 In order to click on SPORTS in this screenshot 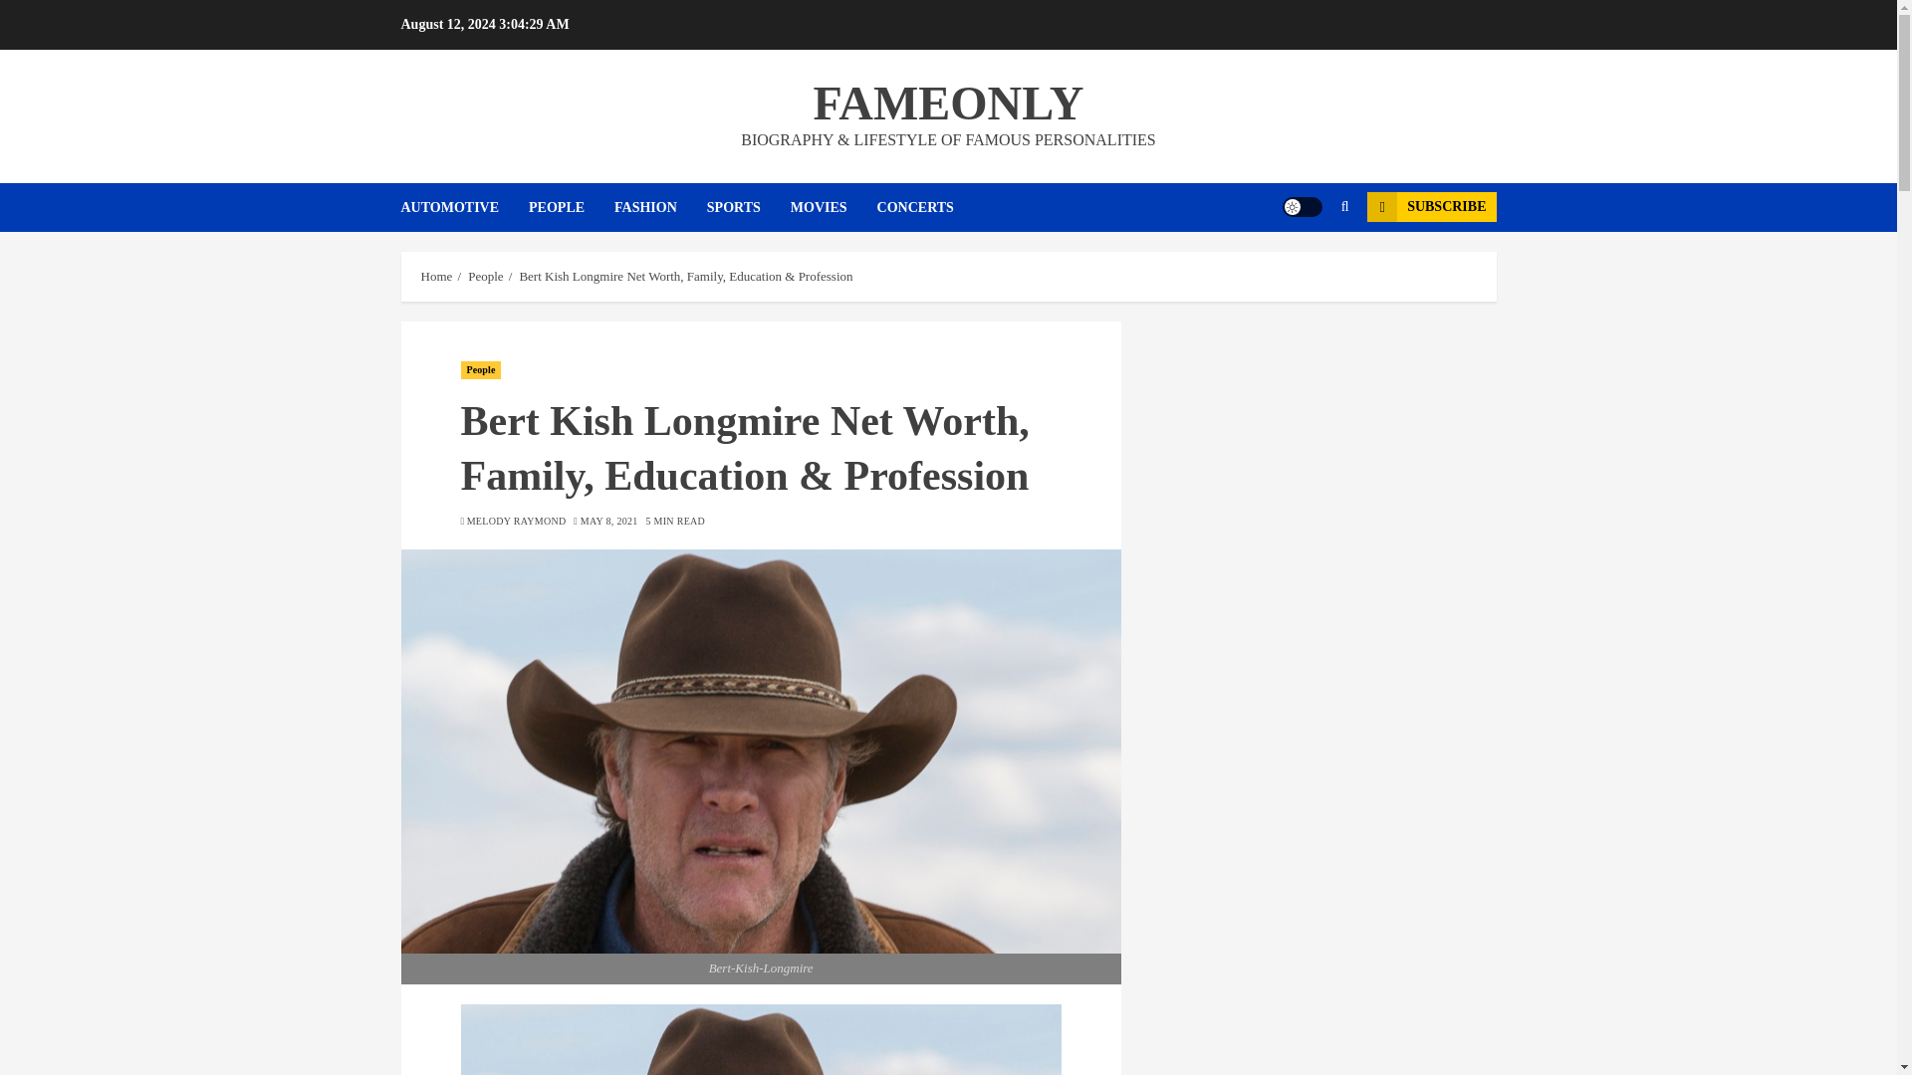, I will do `click(749, 207)`.